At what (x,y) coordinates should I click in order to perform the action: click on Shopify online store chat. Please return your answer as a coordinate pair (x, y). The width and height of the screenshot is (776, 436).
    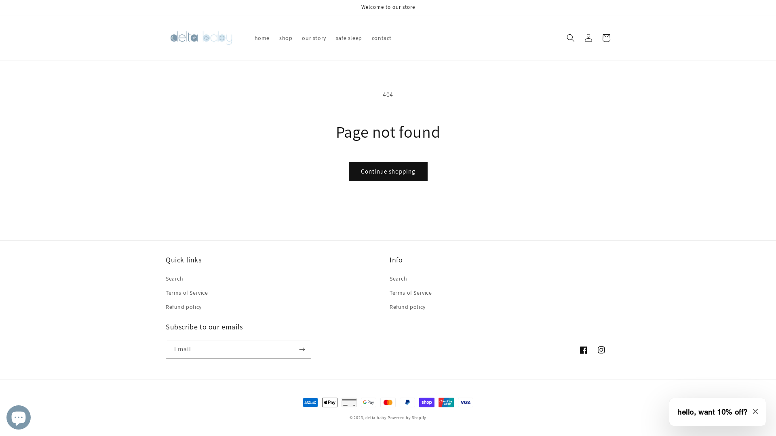
    Looking at the image, I should click on (19, 416).